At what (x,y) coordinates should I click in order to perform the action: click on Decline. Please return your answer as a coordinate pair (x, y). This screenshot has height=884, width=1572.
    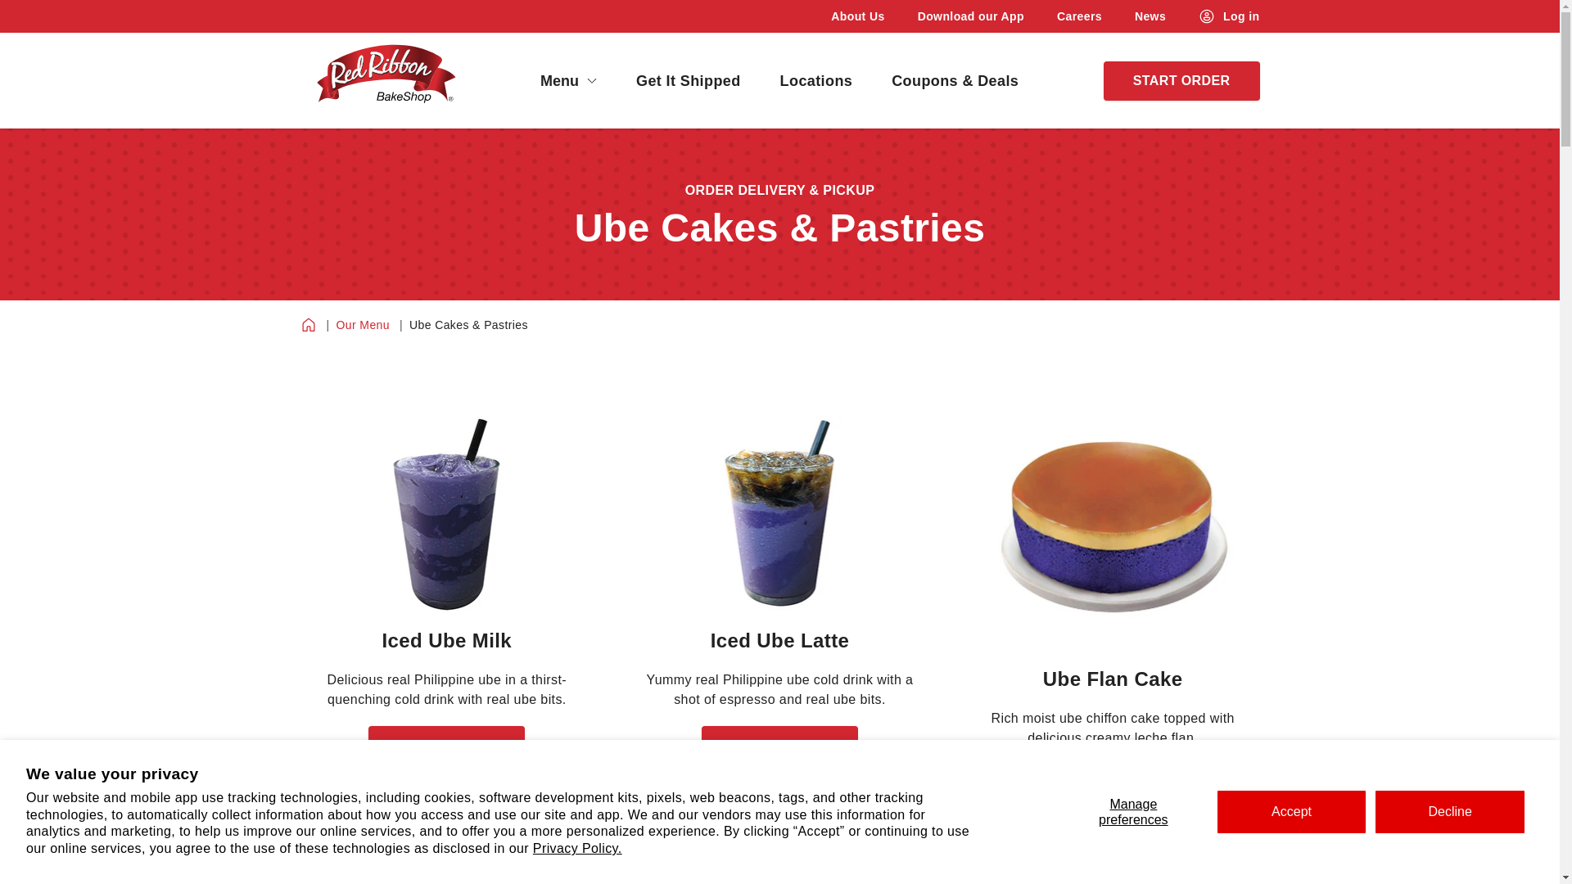
    Looking at the image, I should click on (1449, 812).